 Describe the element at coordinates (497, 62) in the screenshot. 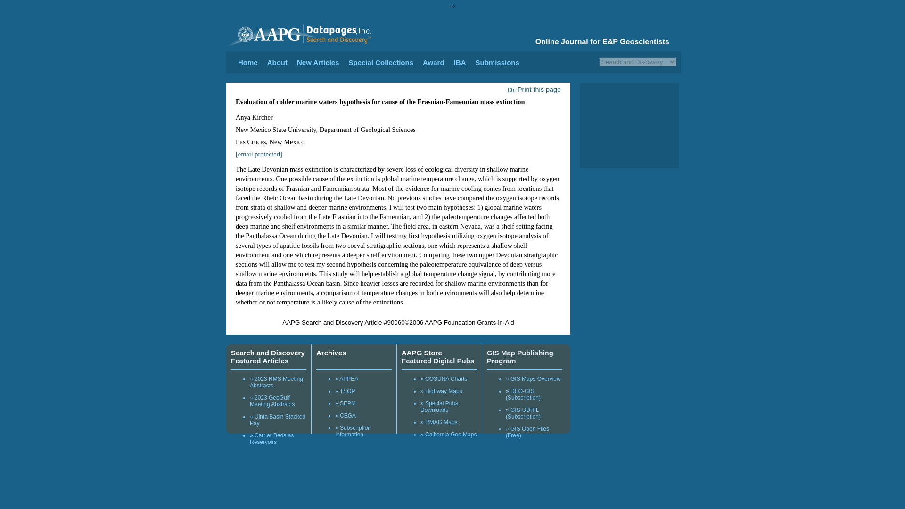

I see `Submissions` at that location.